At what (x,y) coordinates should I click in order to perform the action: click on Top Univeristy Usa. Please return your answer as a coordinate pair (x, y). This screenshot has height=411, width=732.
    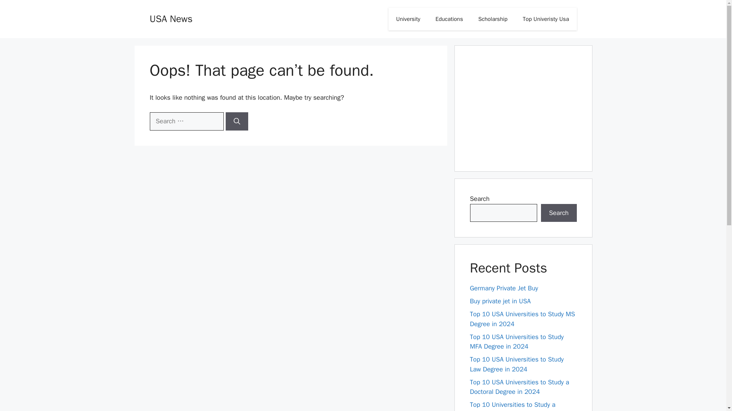
    Looking at the image, I should click on (546, 19).